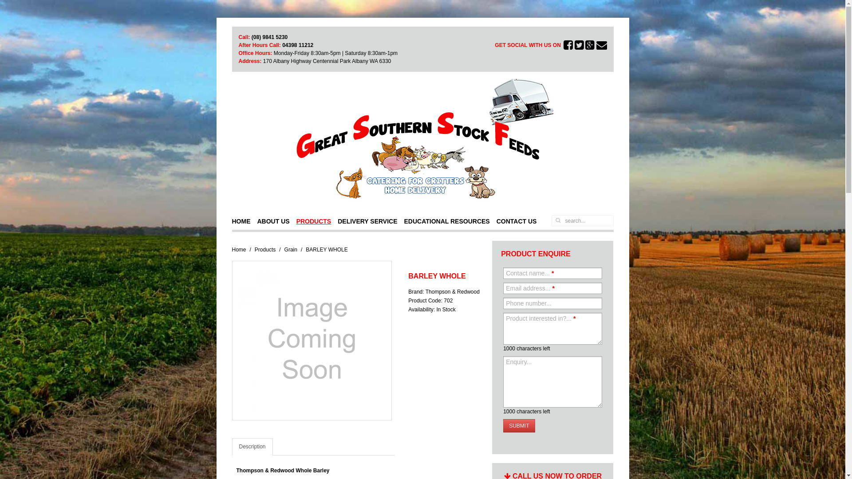  Describe the element at coordinates (453, 292) in the screenshot. I see `Thompson & Redwood` at that location.